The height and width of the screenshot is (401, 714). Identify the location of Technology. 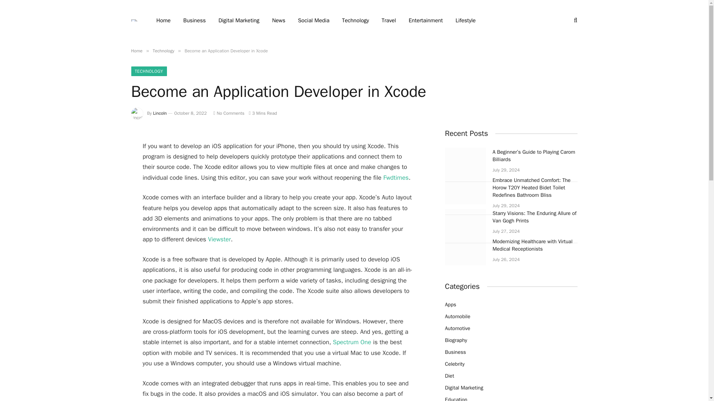
(356, 20).